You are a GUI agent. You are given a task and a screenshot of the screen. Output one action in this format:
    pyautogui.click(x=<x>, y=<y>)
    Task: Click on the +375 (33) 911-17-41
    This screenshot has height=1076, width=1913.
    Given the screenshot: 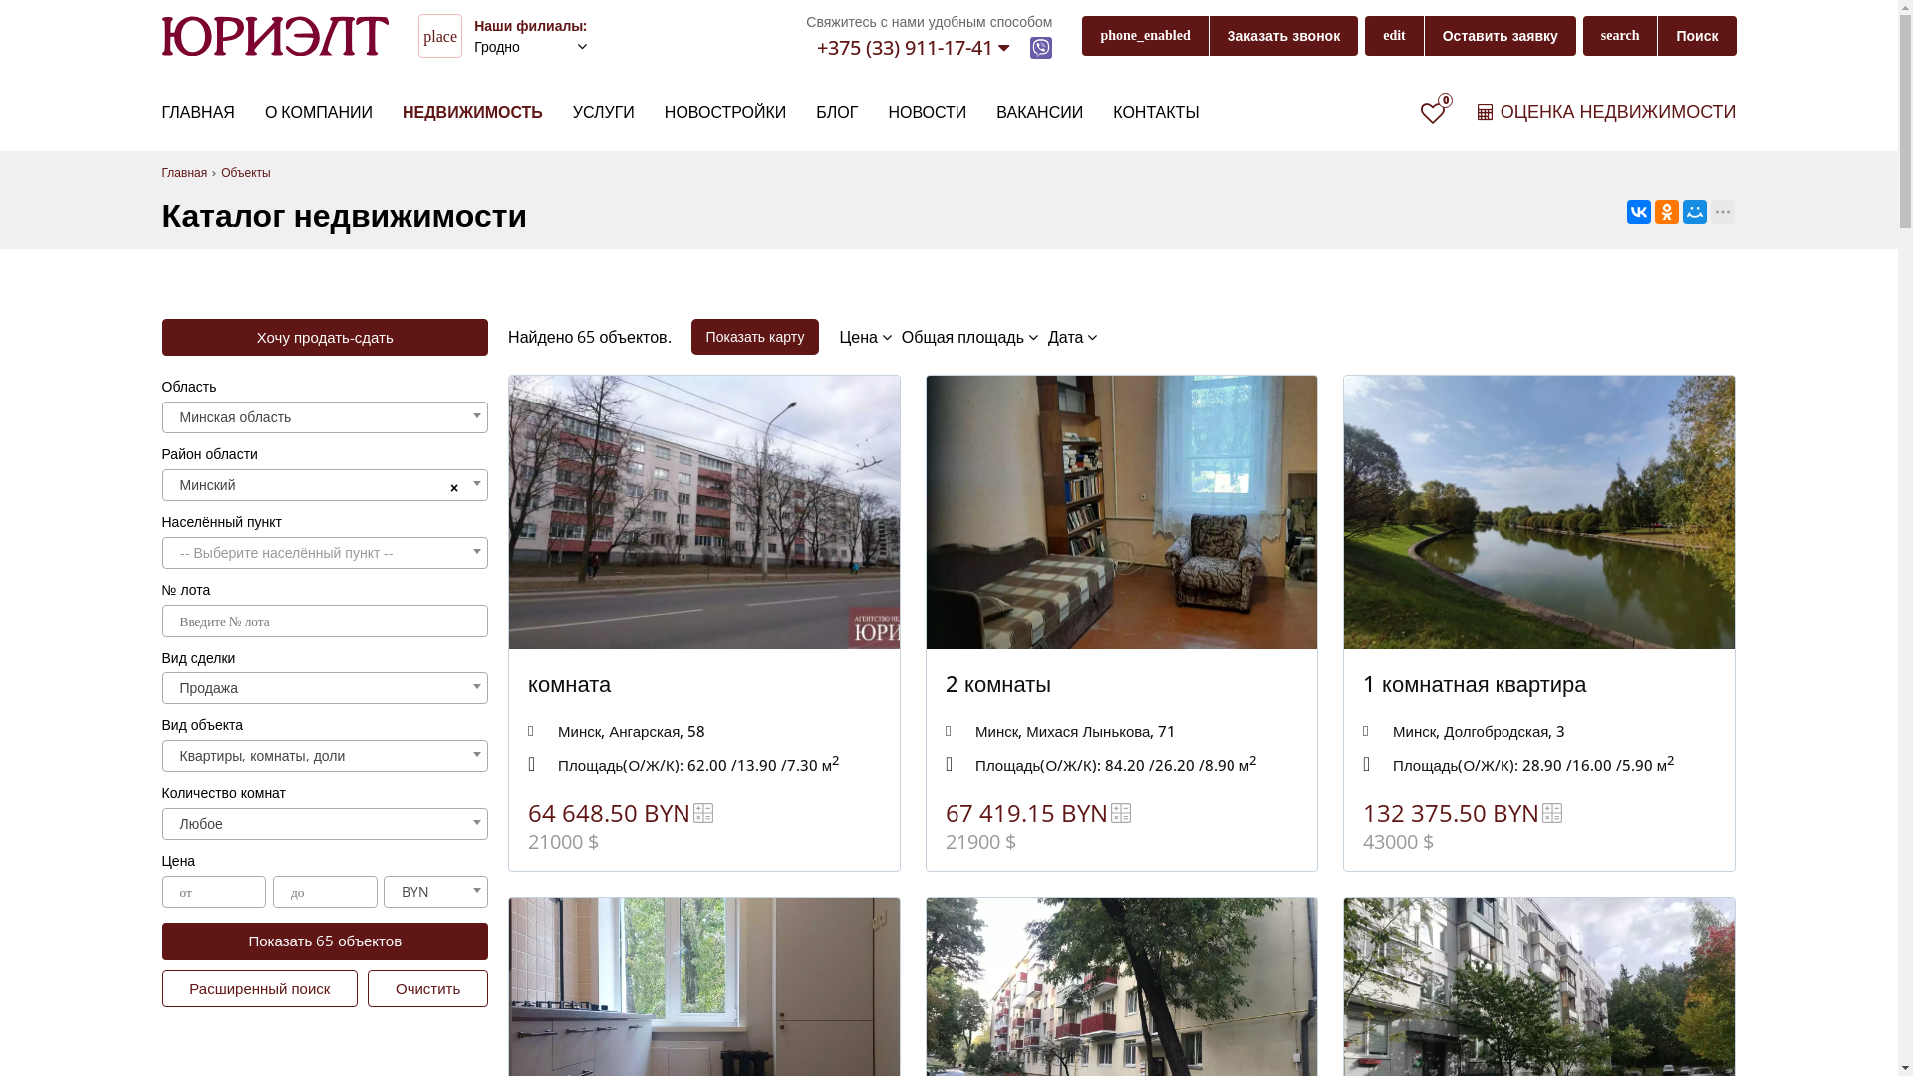 What is the action you would take?
    pyautogui.click(x=913, y=48)
    